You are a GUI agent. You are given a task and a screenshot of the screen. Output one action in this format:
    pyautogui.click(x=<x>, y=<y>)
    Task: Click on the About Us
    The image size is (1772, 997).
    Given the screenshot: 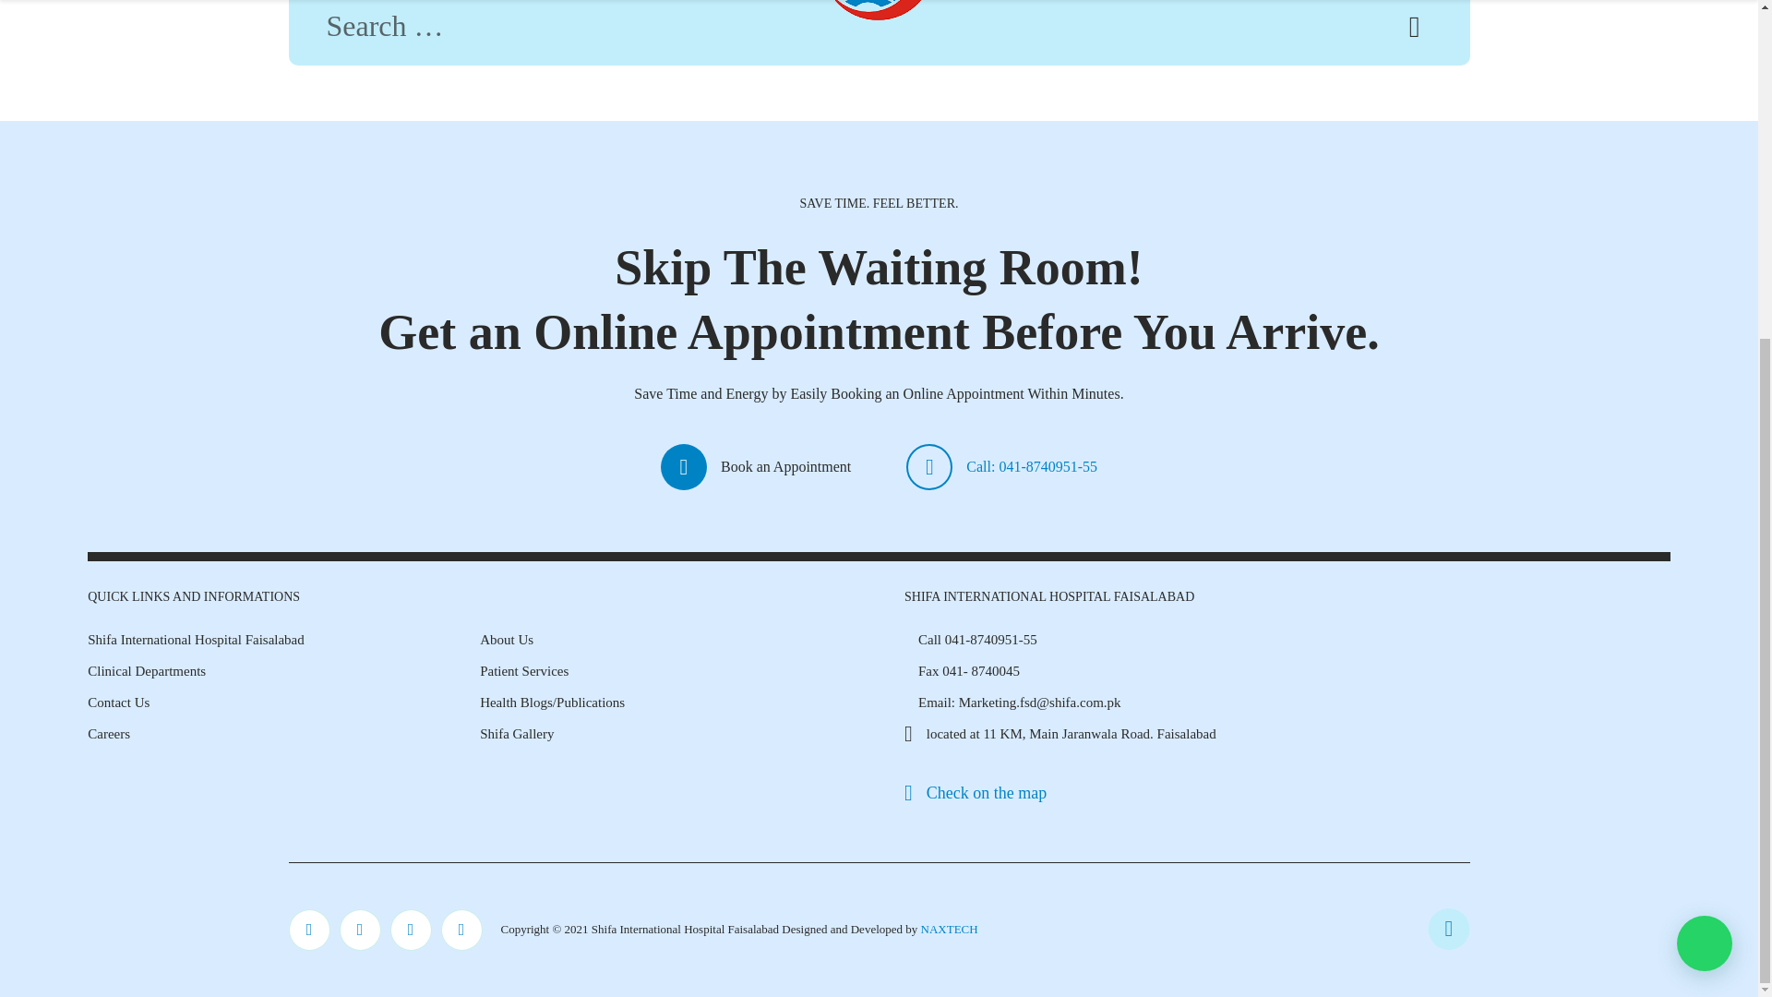 What is the action you would take?
    pyautogui.click(x=506, y=639)
    